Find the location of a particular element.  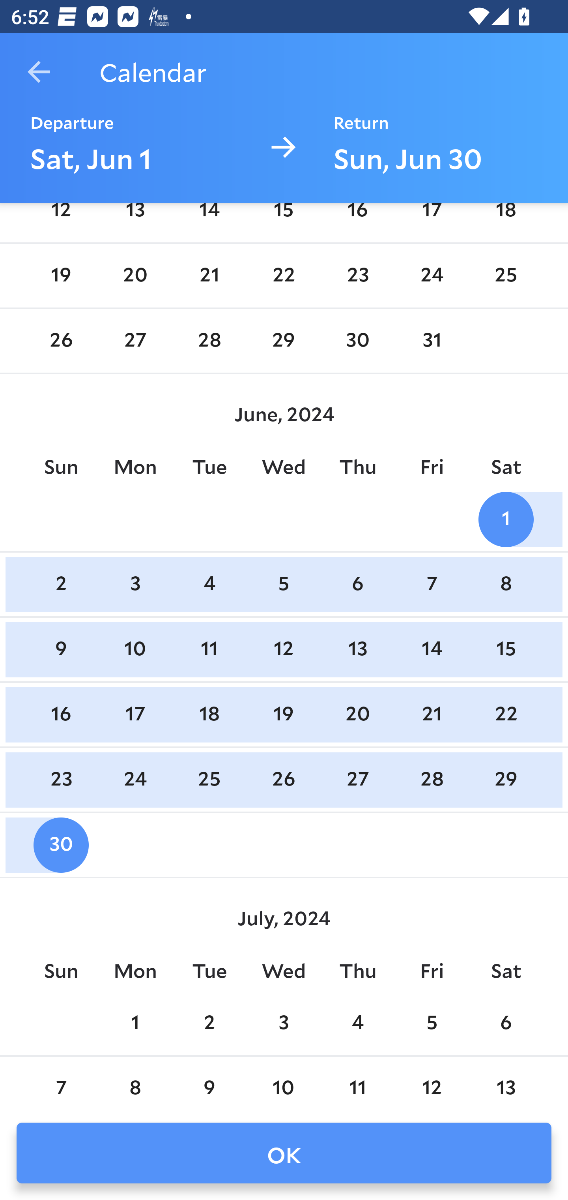

24 is located at coordinates (432, 276).